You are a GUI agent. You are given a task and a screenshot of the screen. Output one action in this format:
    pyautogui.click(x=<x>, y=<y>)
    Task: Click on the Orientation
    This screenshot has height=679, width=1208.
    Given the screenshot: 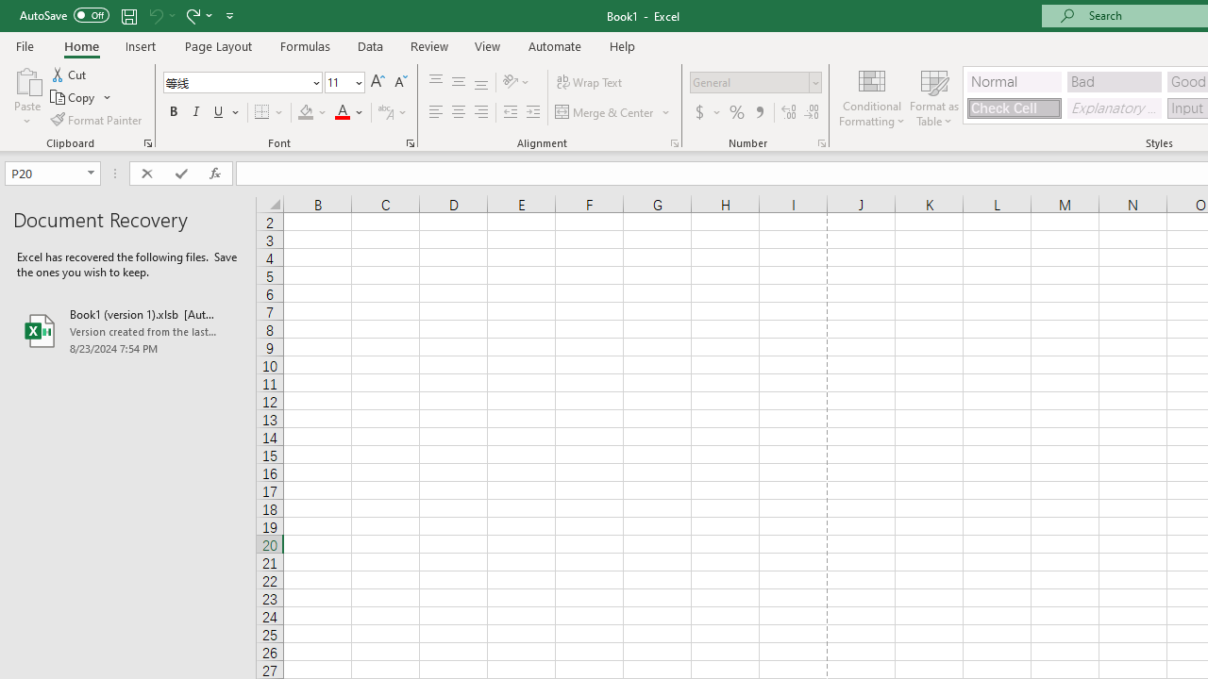 What is the action you would take?
    pyautogui.click(x=516, y=83)
    